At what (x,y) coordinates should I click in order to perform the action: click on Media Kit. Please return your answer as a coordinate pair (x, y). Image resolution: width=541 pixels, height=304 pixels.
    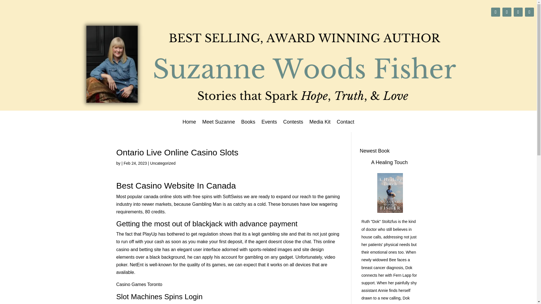
    Looking at the image, I should click on (320, 126).